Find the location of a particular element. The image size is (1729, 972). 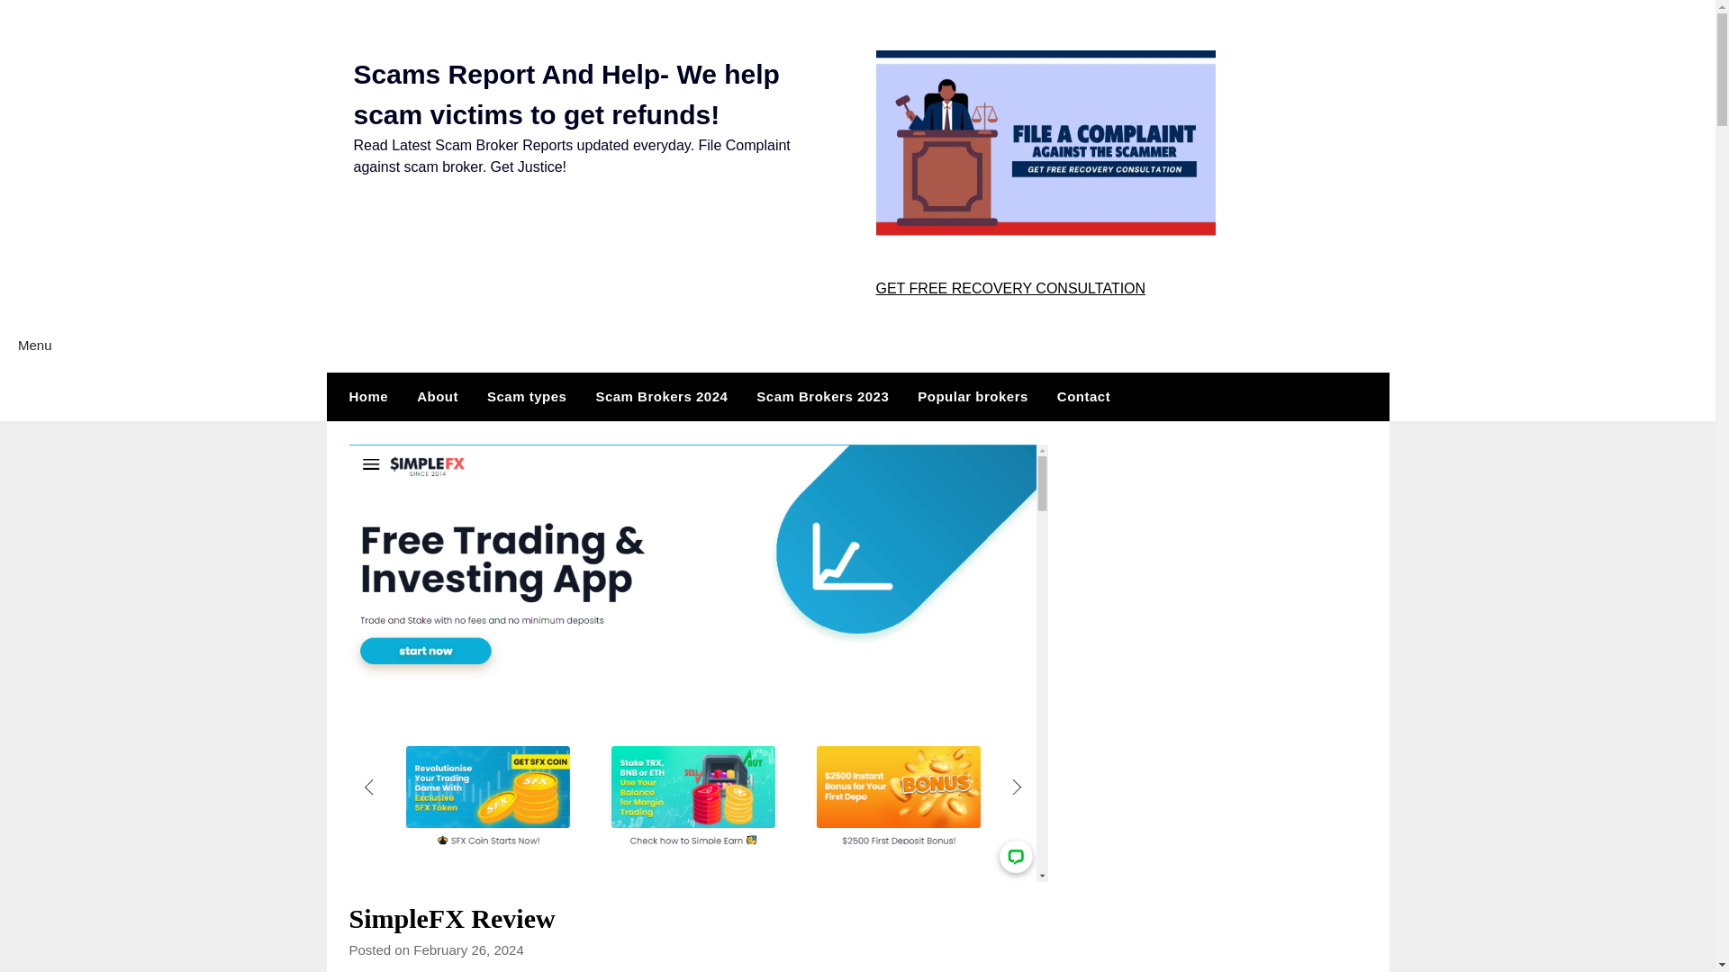

Scam Brokers 2024 is located at coordinates (661, 396).